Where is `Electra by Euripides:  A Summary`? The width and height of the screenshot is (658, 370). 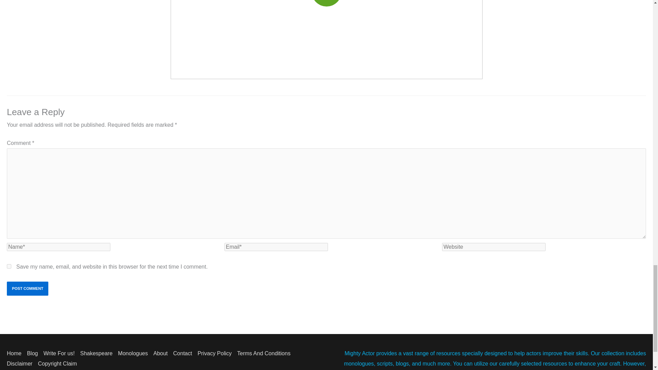
Electra by Euripides:  A Summary is located at coordinates (326, 40).